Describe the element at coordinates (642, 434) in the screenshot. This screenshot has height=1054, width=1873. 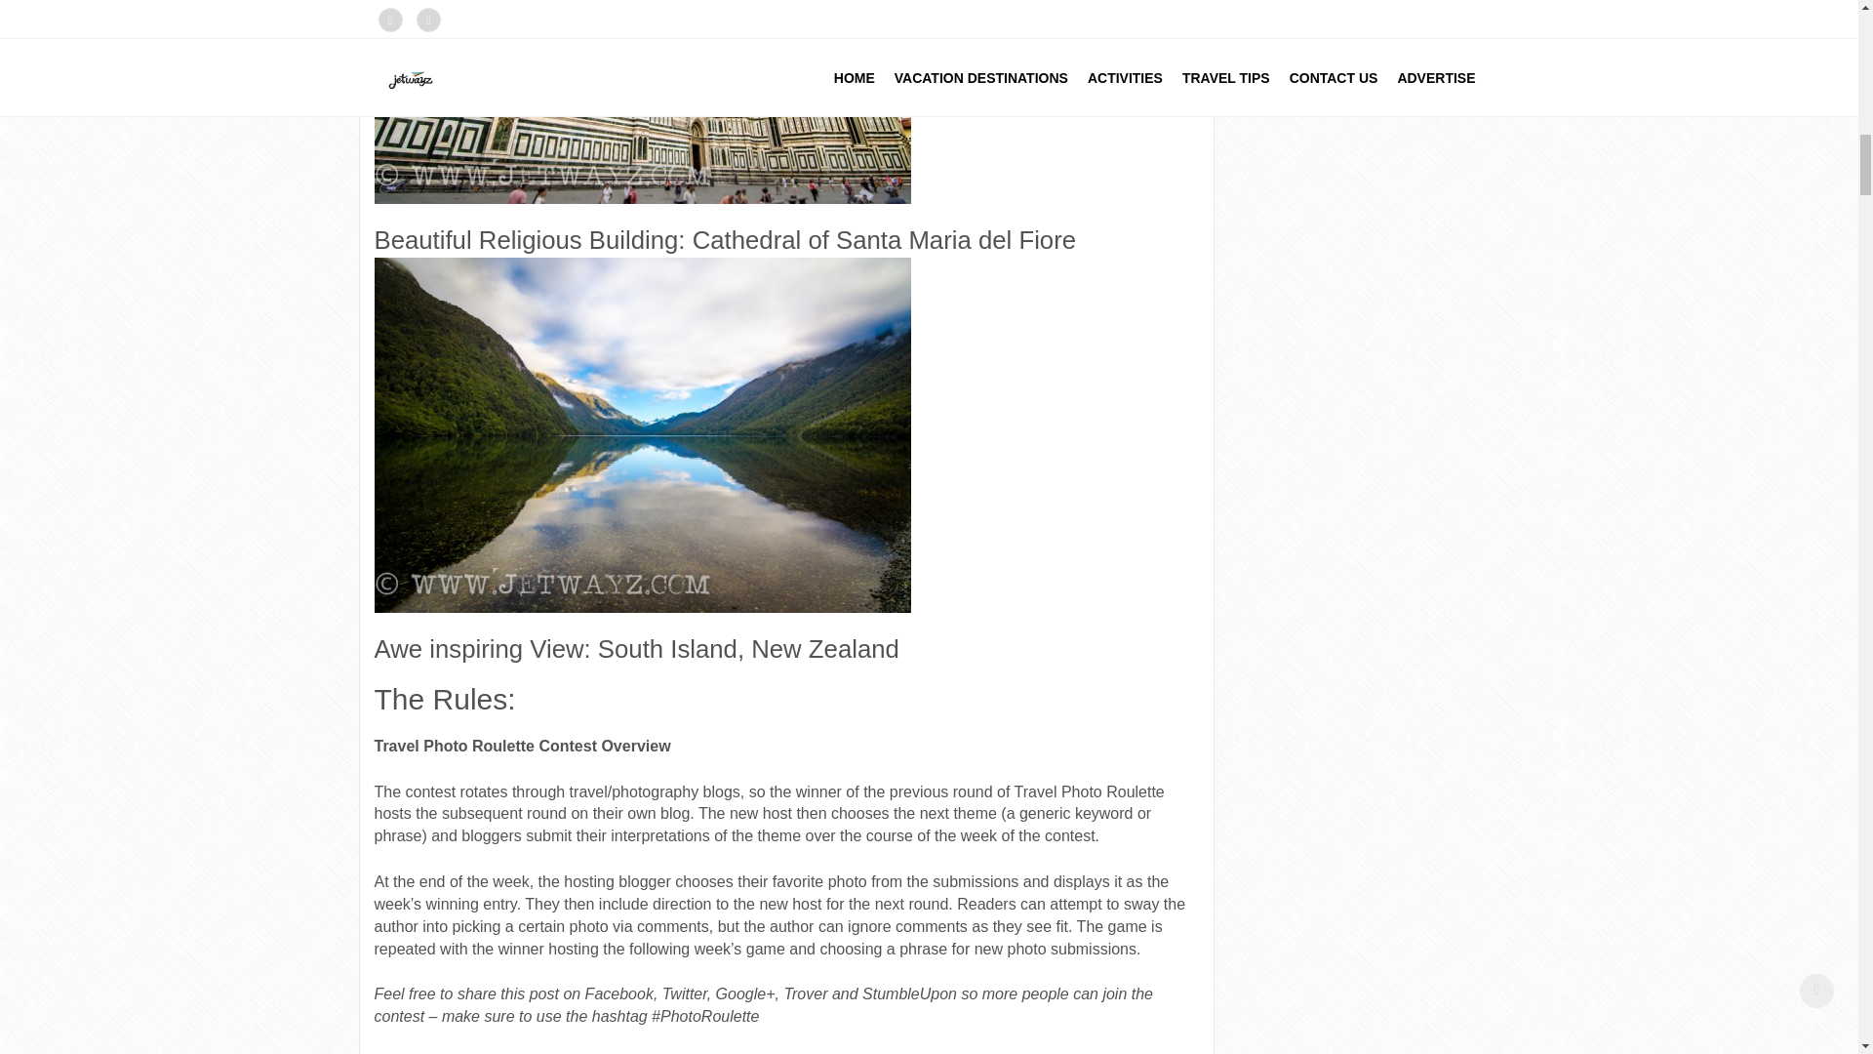
I see `Spiritual Beauty` at that location.